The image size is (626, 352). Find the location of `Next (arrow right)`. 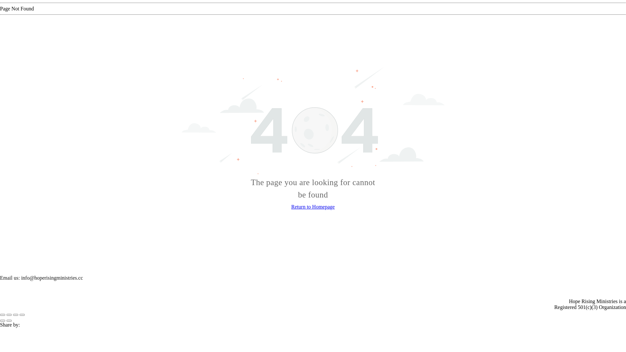

Next (arrow right) is located at coordinates (9, 321).